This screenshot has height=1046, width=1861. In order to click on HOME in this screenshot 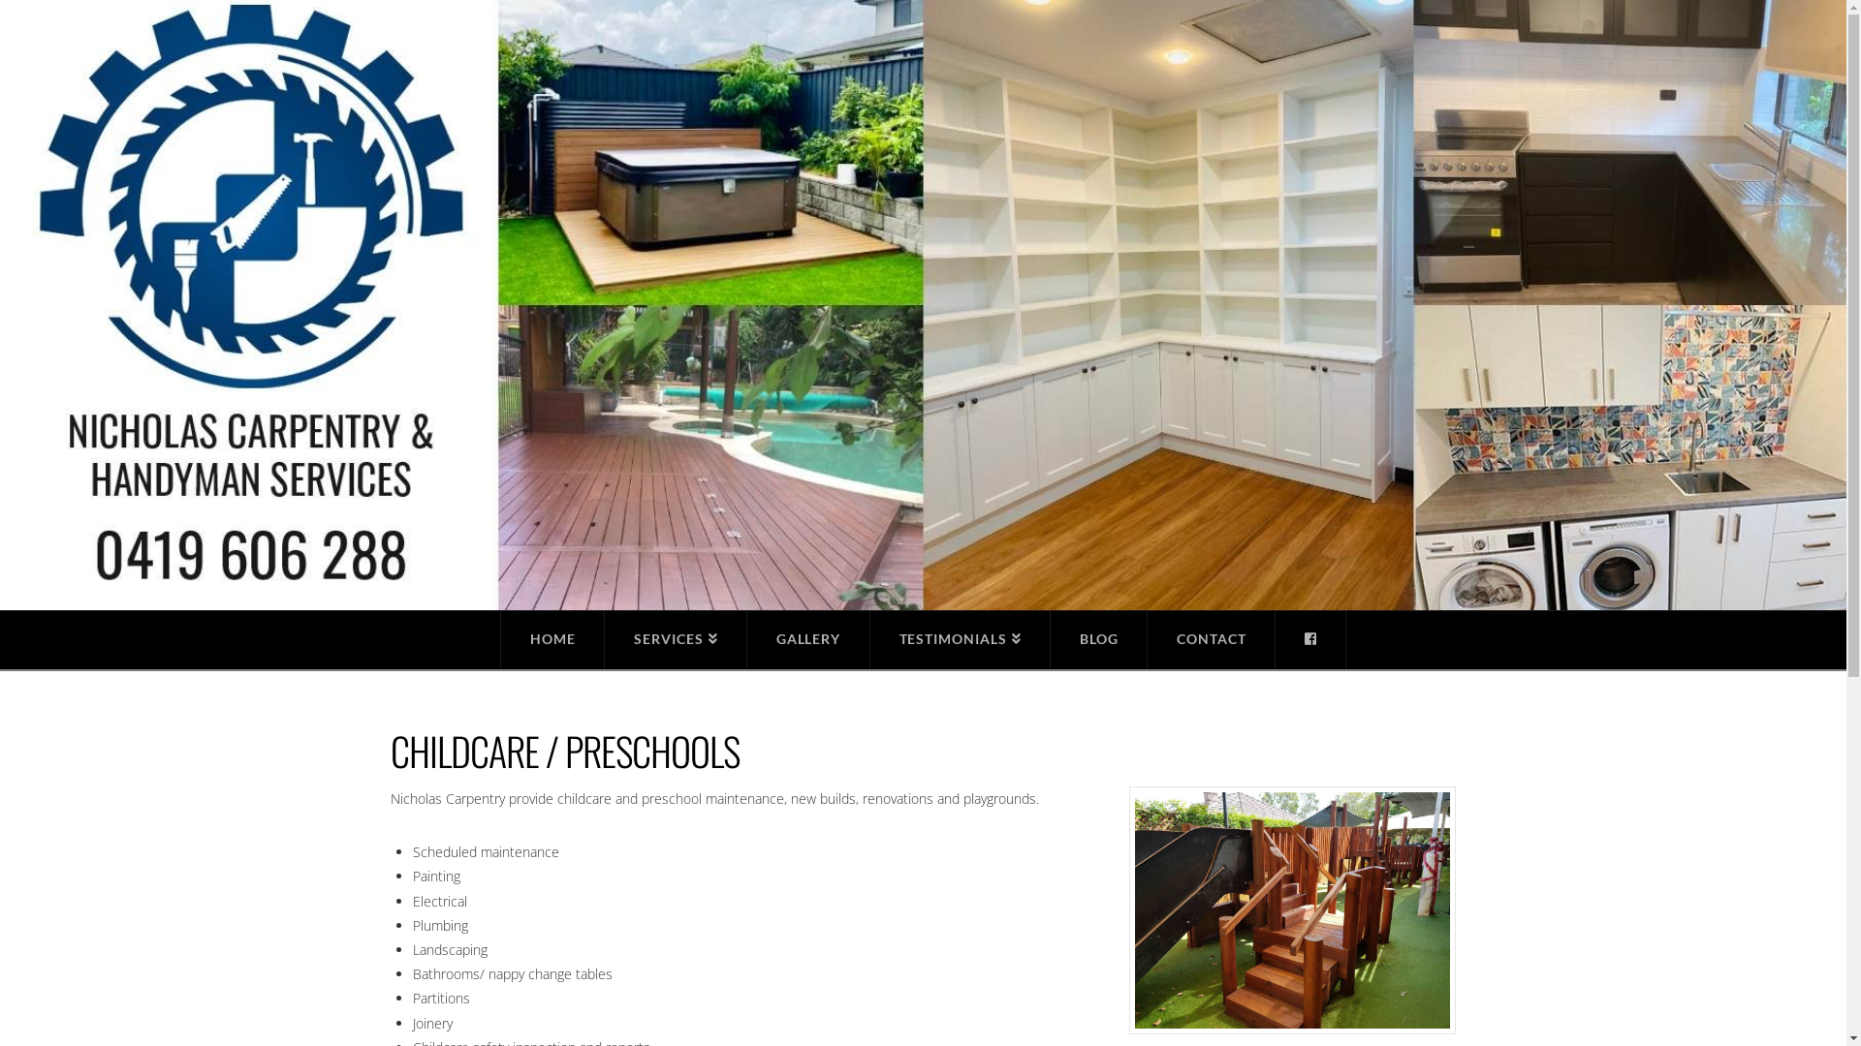, I will do `click(552, 640)`.